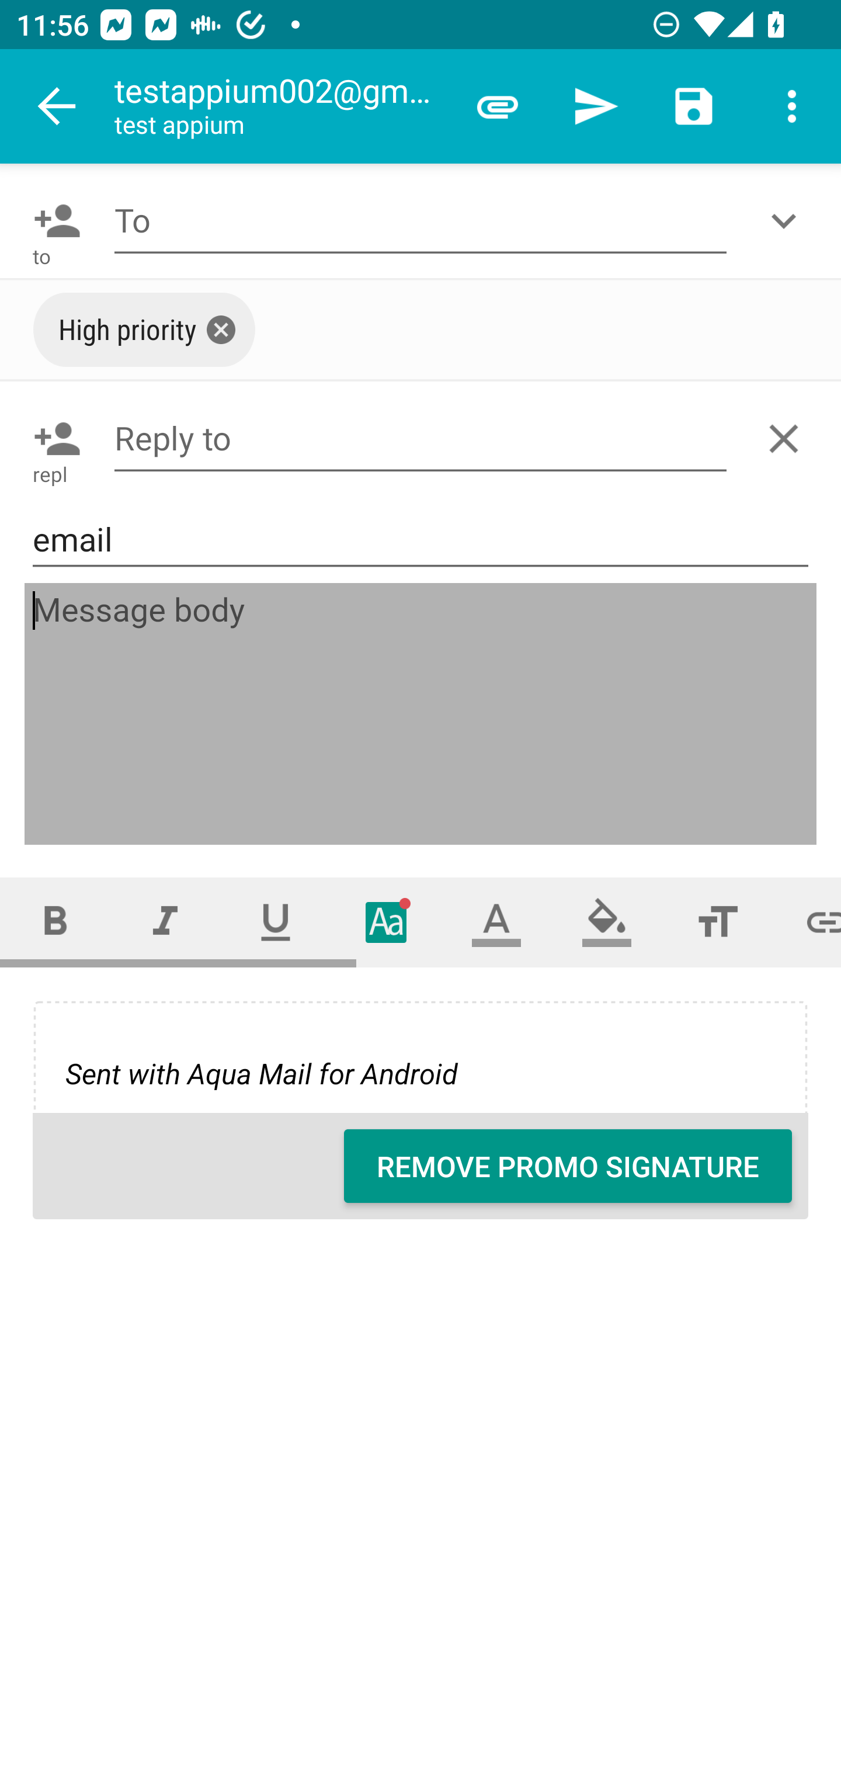  Describe the element at coordinates (165, 922) in the screenshot. I see `Italic` at that location.